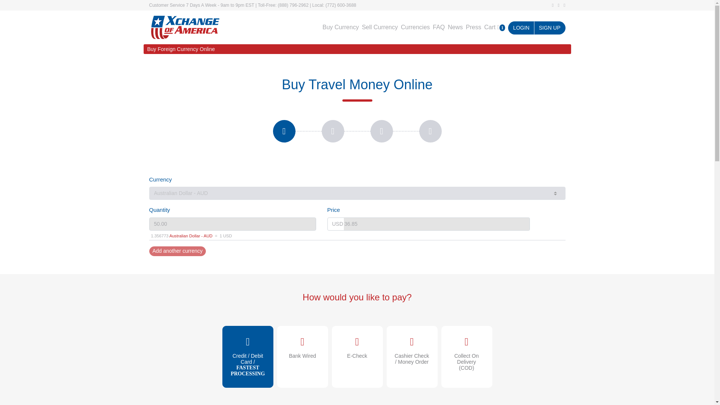  Describe the element at coordinates (466, 339) in the screenshot. I see `5` at that location.